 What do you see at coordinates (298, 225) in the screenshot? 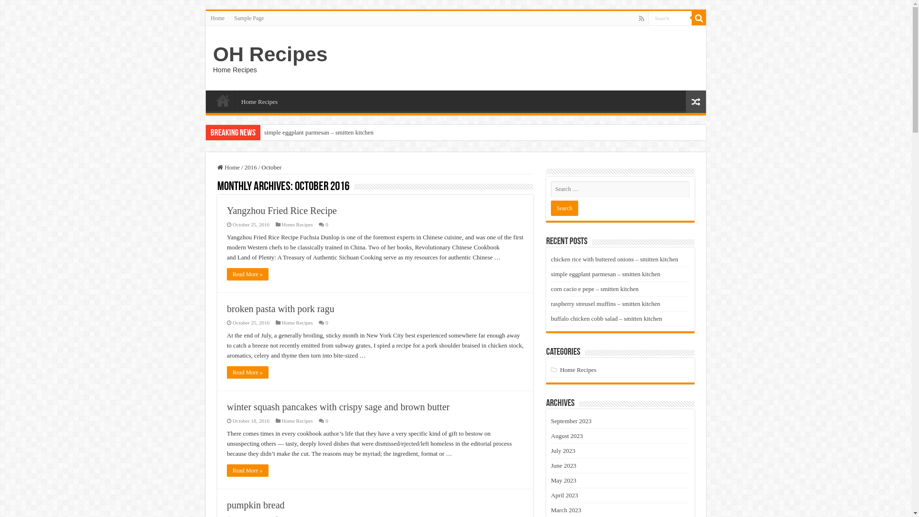
I see `Home Recipes` at bounding box center [298, 225].